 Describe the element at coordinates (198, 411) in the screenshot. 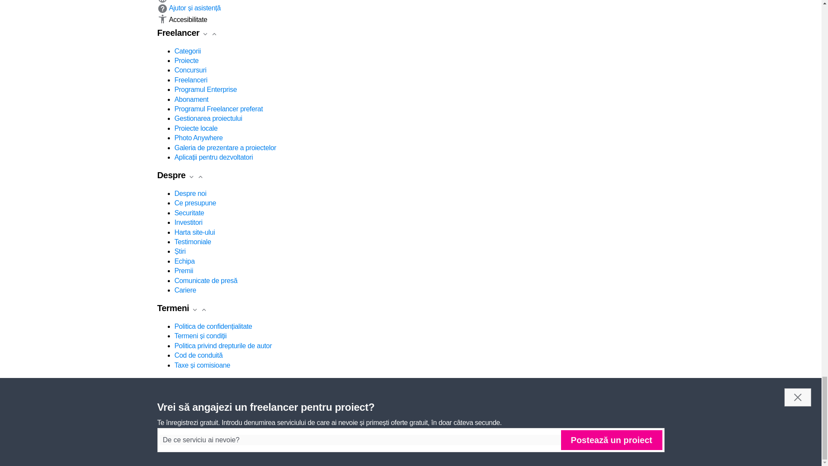

I see `Freelancer pe Instagram` at that location.